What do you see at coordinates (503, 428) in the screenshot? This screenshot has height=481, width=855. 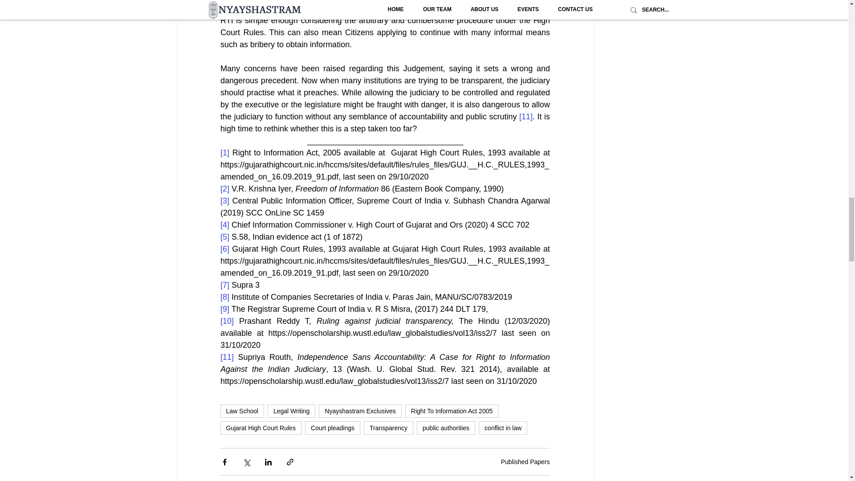 I see `conflict in law` at bounding box center [503, 428].